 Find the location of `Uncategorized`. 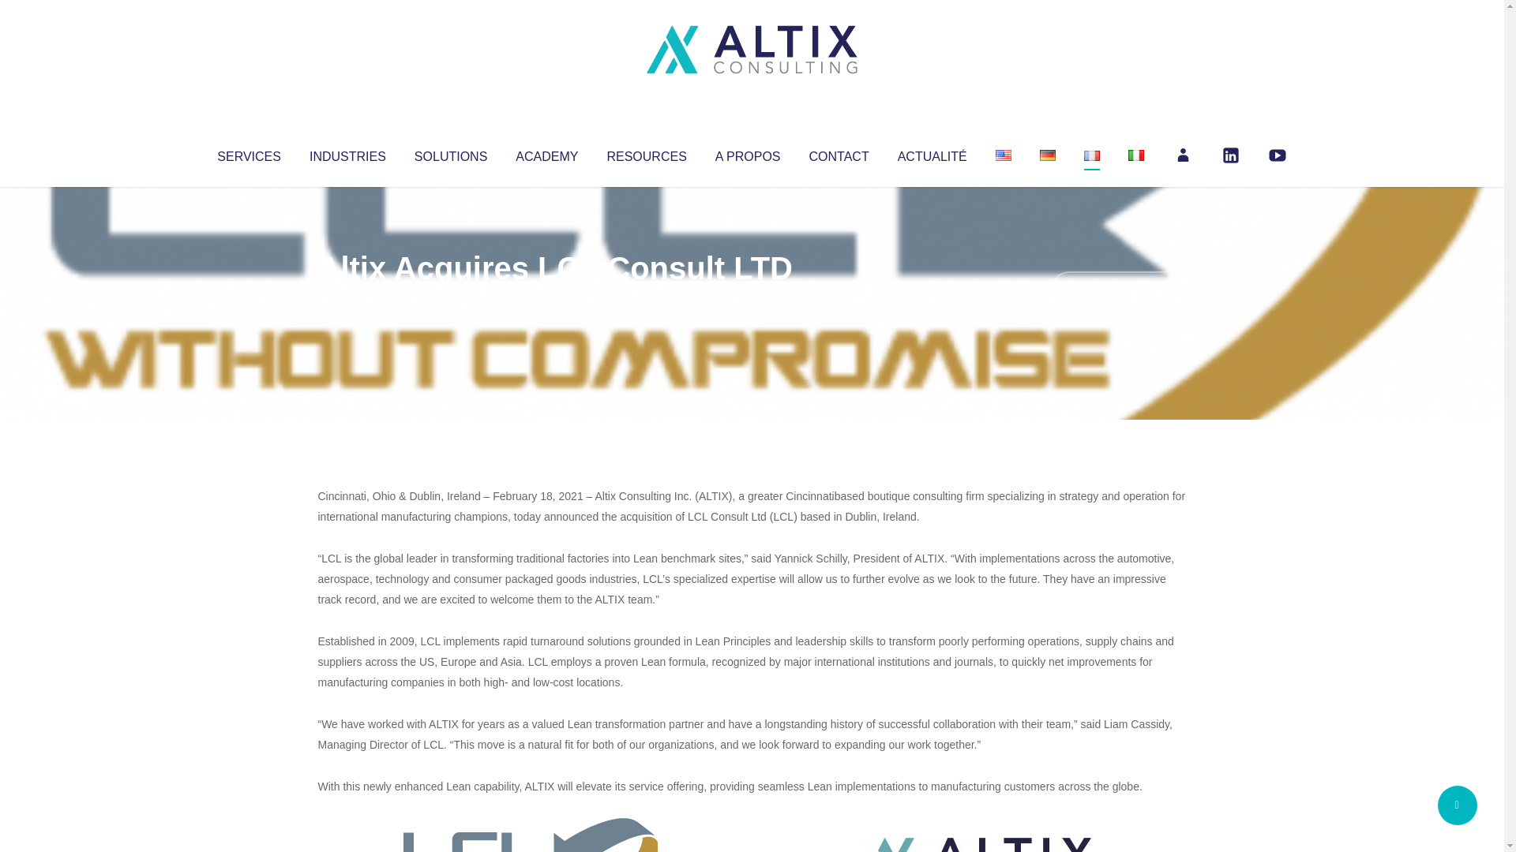

Uncategorized is located at coordinates (552, 300).